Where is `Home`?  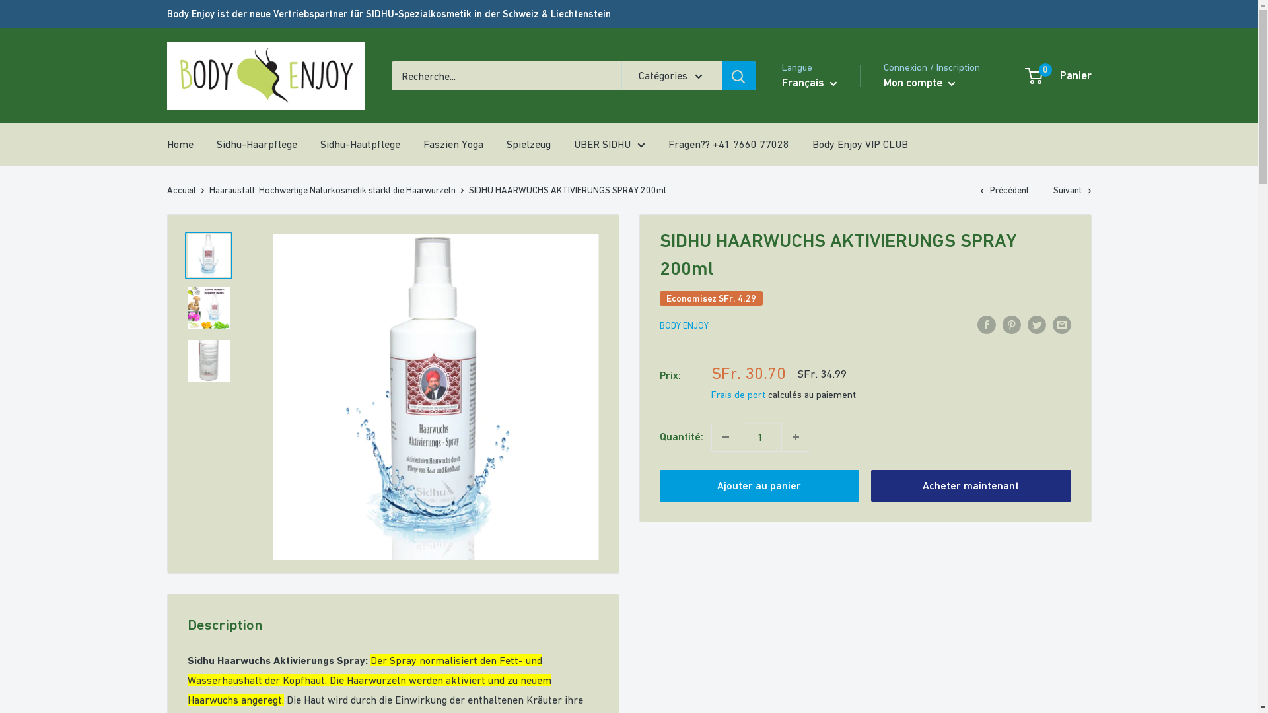
Home is located at coordinates (180, 145).